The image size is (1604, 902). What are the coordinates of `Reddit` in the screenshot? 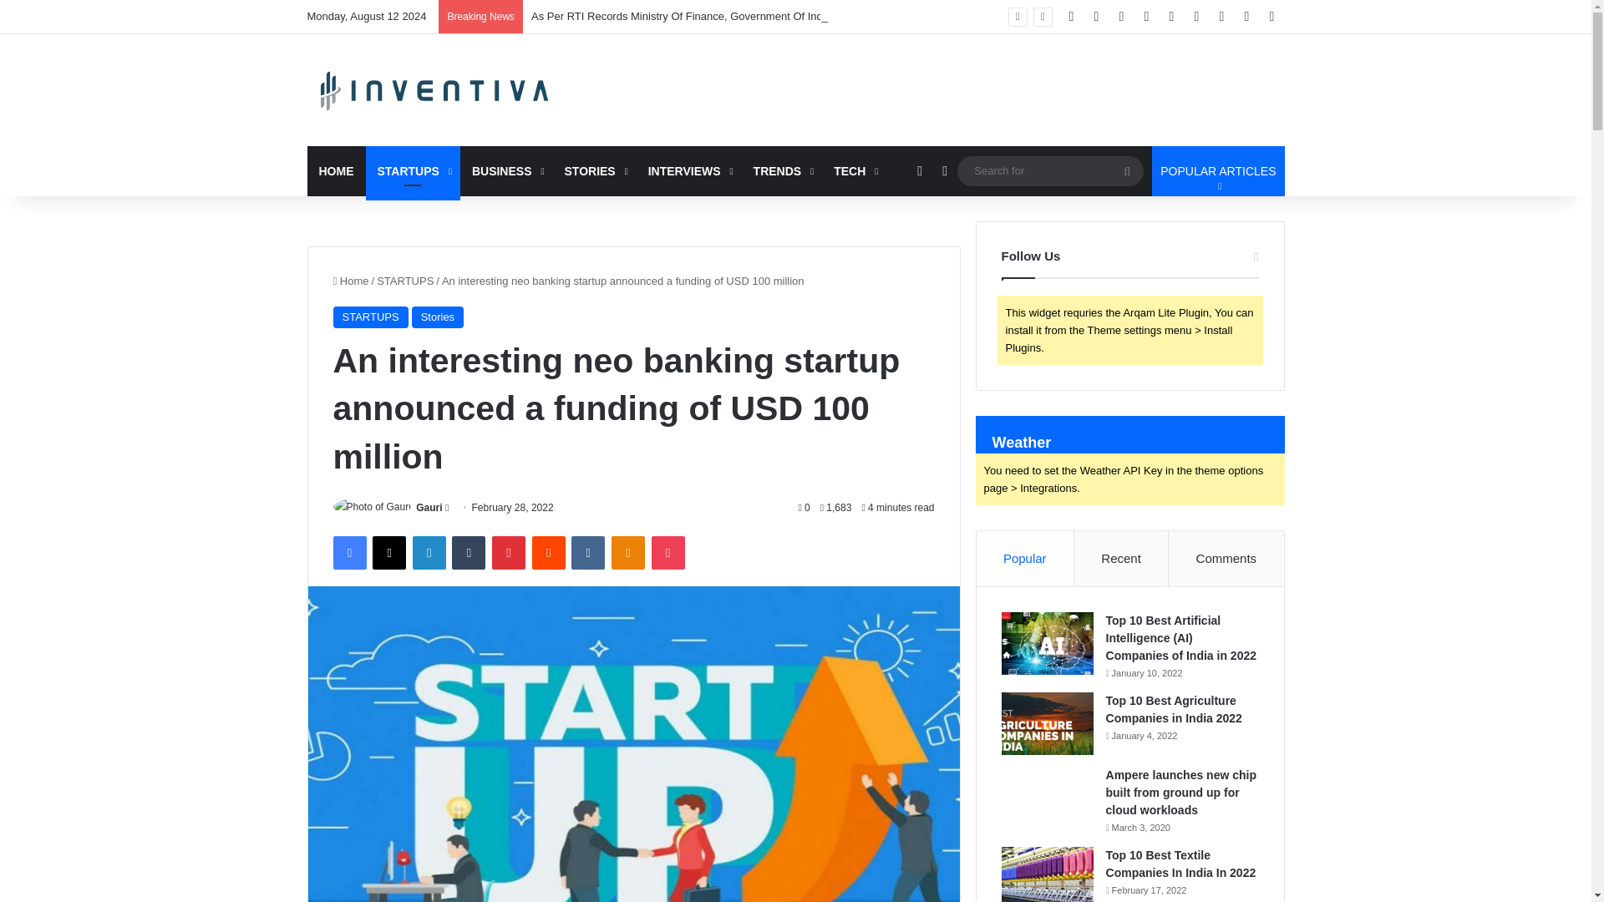 It's located at (549, 552).